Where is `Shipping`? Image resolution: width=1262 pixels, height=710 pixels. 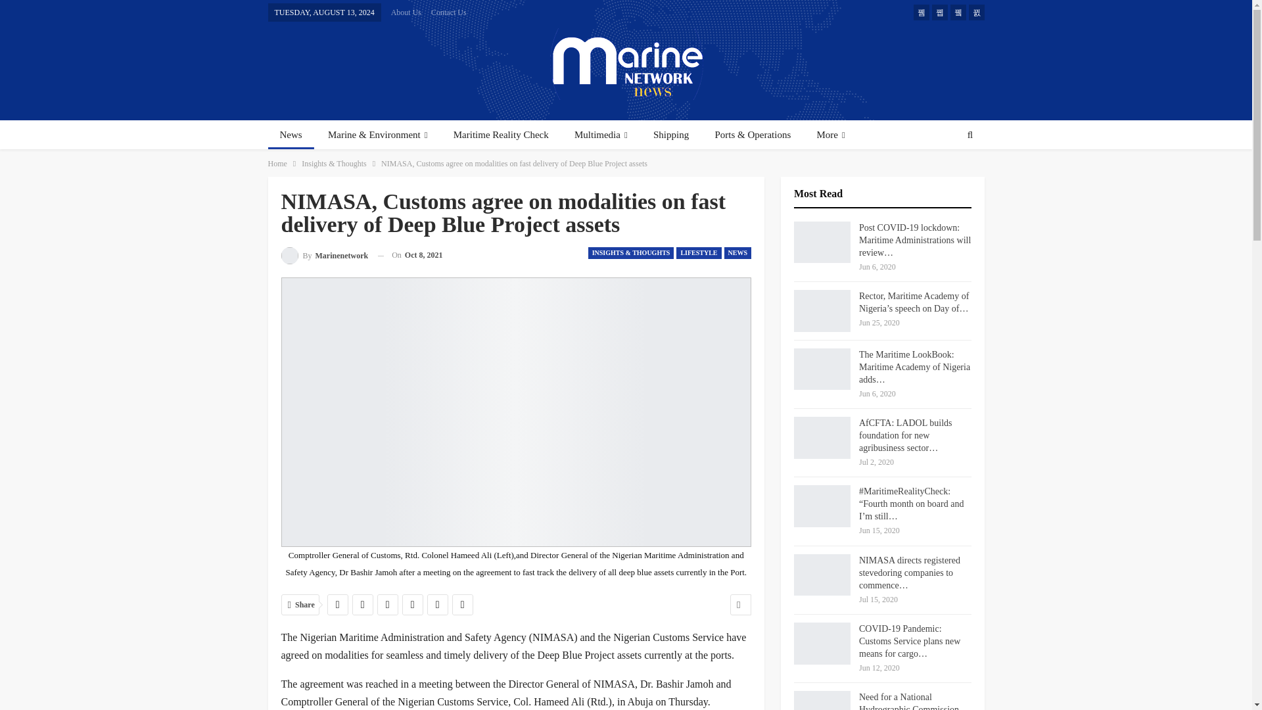 Shipping is located at coordinates (670, 134).